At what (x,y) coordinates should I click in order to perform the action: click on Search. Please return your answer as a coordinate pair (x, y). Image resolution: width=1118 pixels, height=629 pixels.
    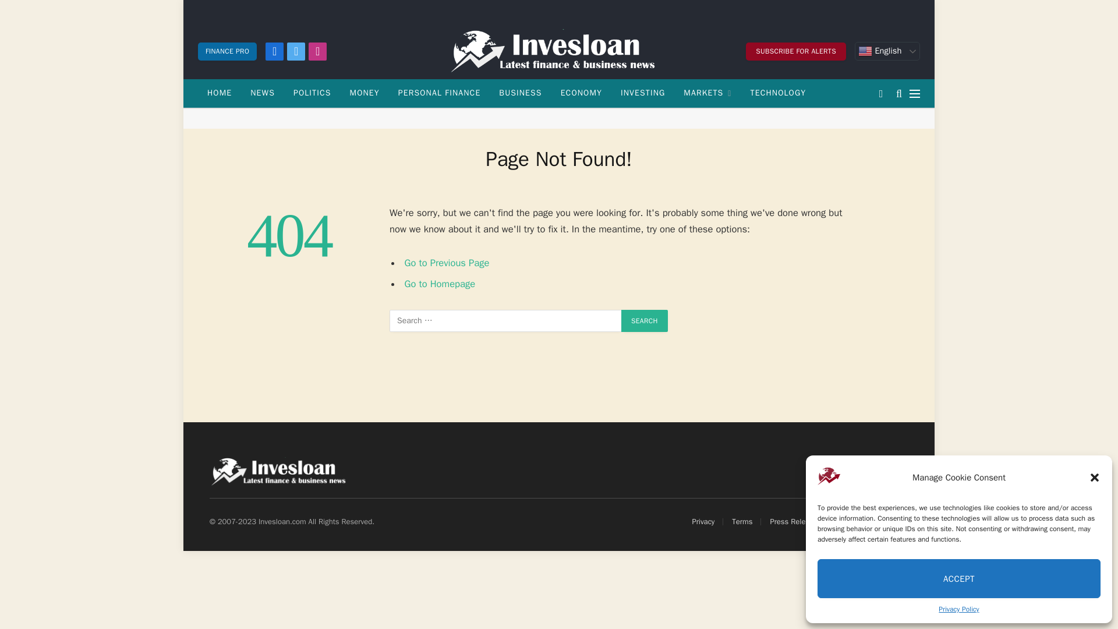
    Looking at the image, I should click on (644, 321).